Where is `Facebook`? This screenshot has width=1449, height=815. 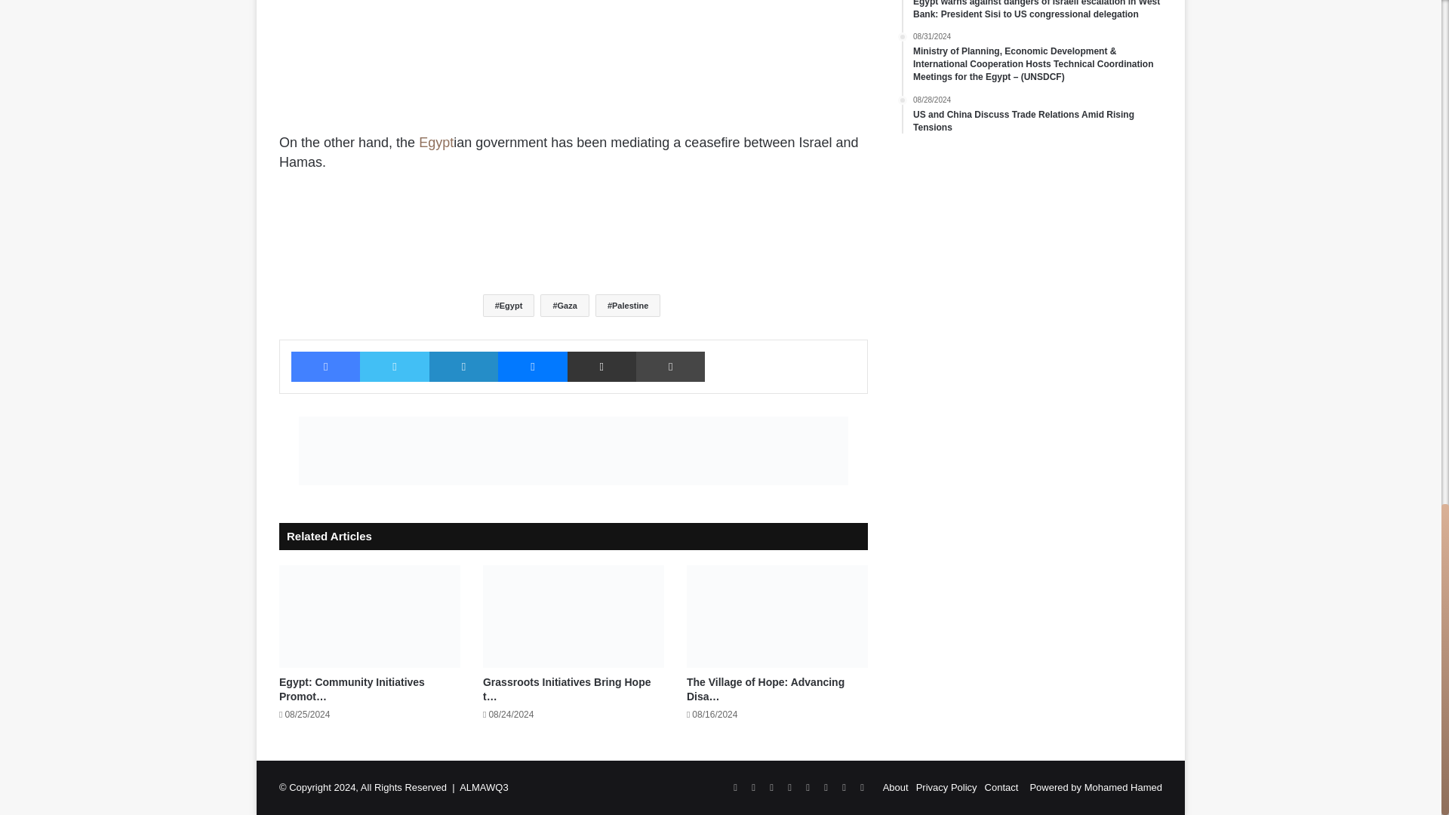 Facebook is located at coordinates (325, 367).